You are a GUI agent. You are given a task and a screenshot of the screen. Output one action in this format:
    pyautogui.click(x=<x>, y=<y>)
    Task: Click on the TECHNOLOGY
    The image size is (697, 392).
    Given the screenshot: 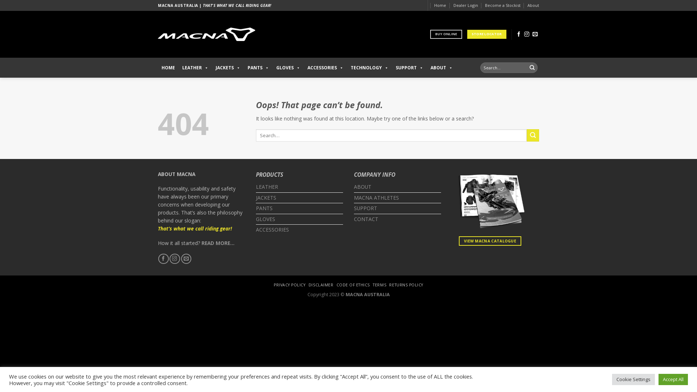 What is the action you would take?
    pyautogui.click(x=370, y=68)
    